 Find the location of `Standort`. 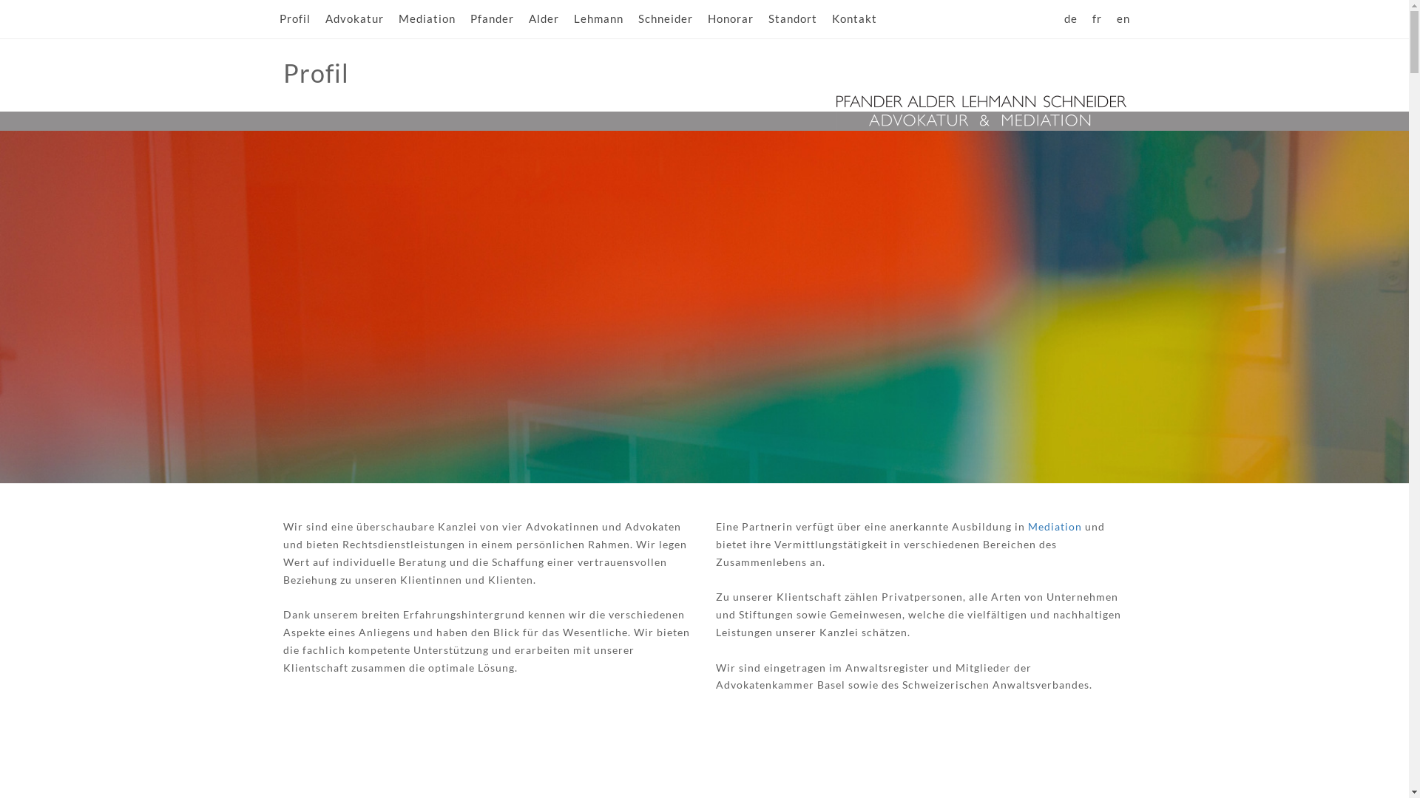

Standort is located at coordinates (792, 19).